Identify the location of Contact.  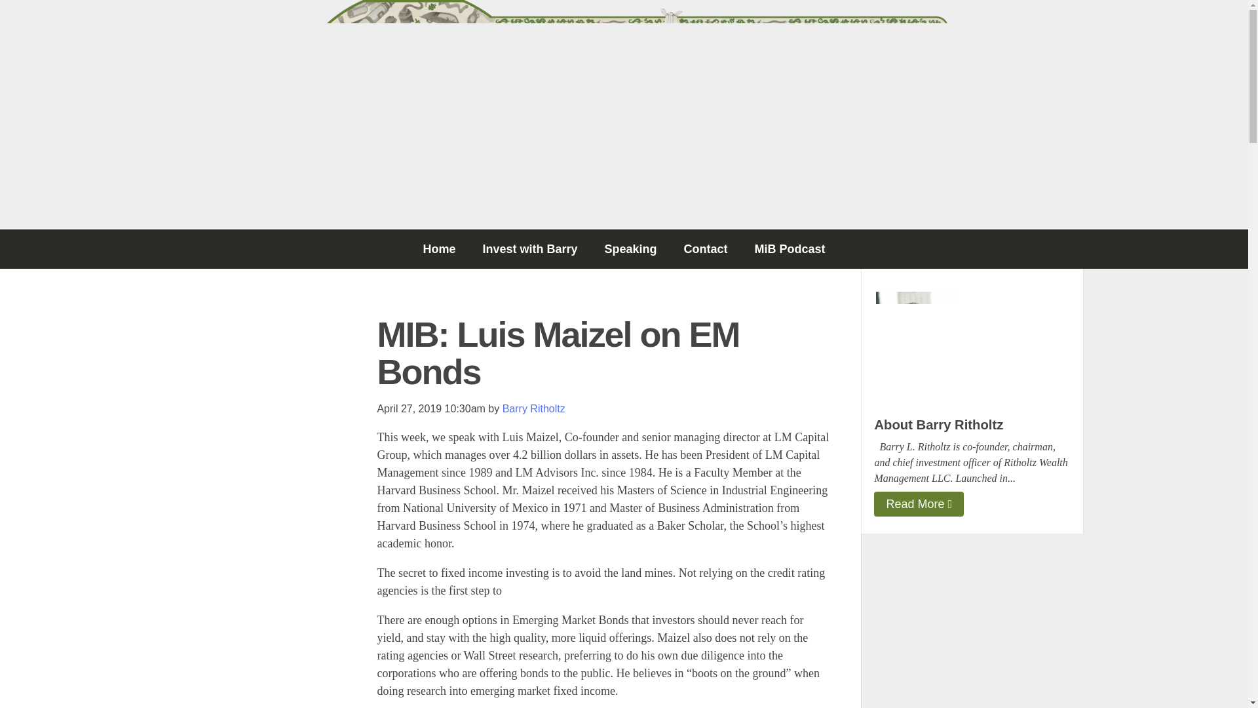
(705, 249).